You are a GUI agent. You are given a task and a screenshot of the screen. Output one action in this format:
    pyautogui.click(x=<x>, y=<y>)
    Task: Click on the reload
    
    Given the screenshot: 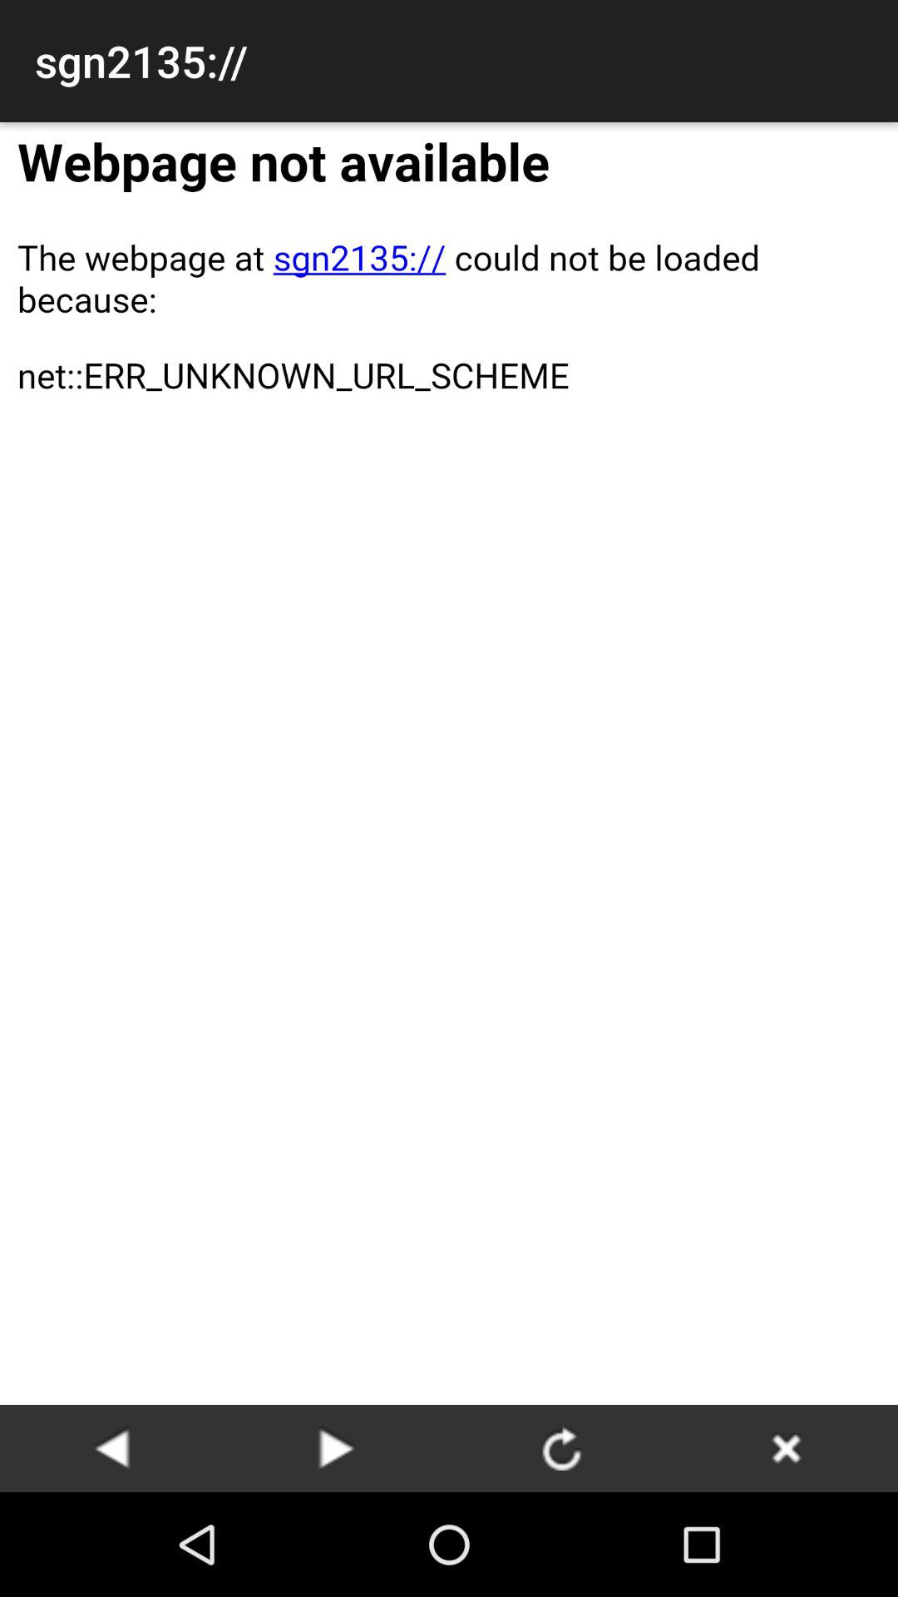 What is the action you would take?
    pyautogui.click(x=561, y=1447)
    